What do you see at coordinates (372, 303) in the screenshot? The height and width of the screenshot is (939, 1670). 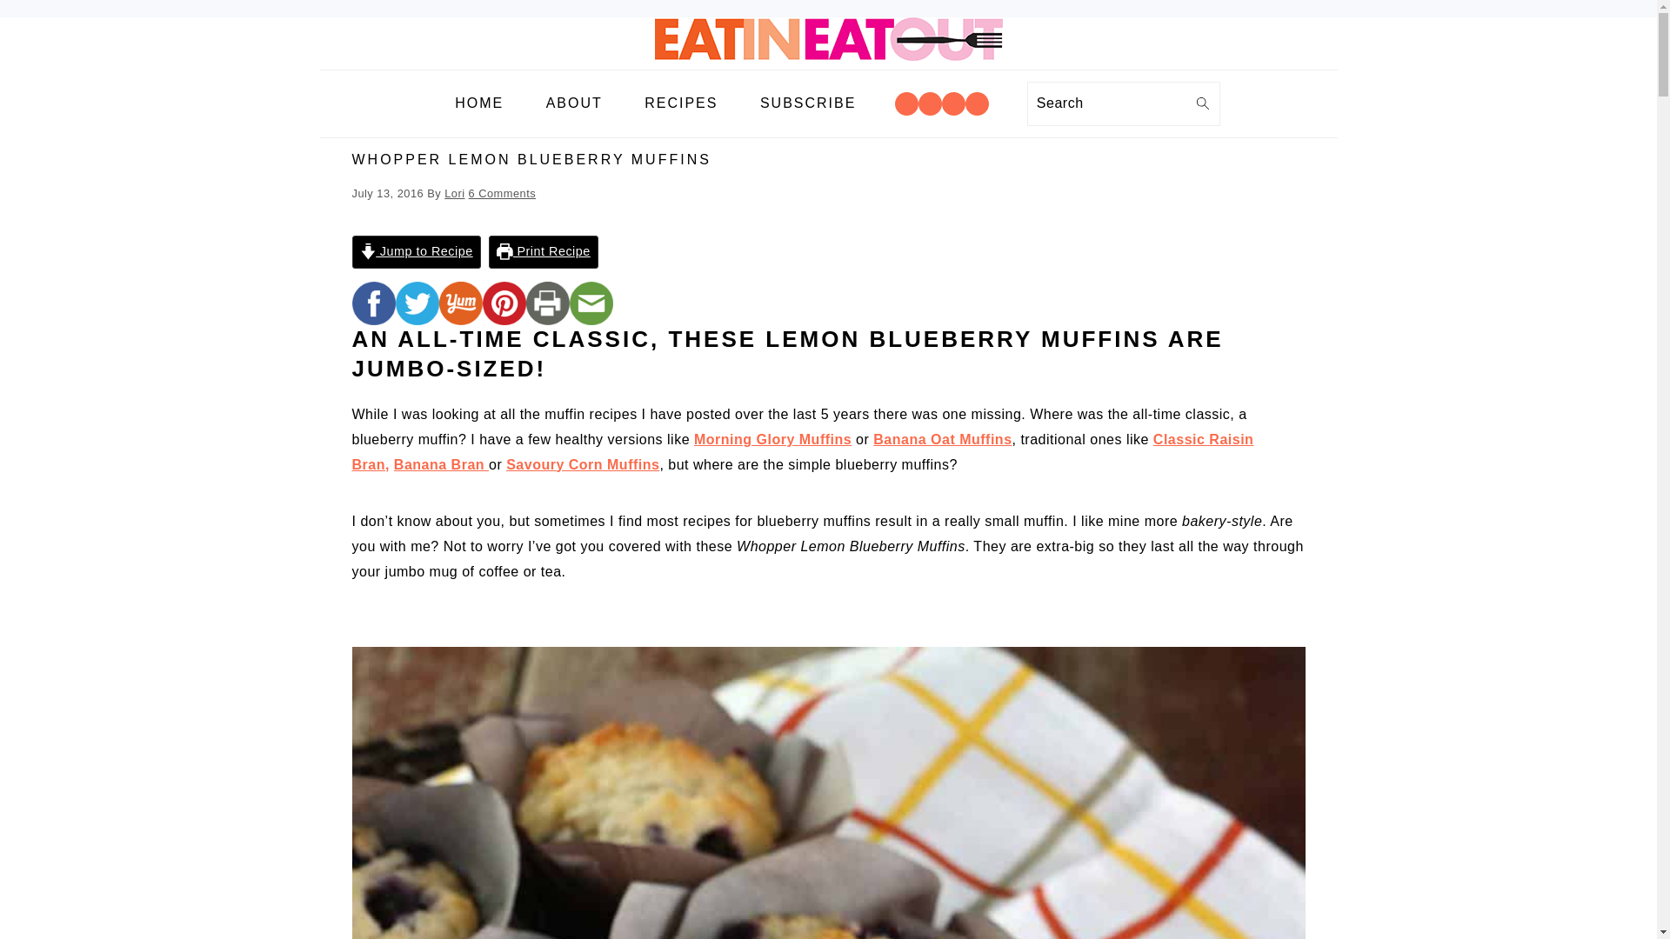 I see `facebook` at bounding box center [372, 303].